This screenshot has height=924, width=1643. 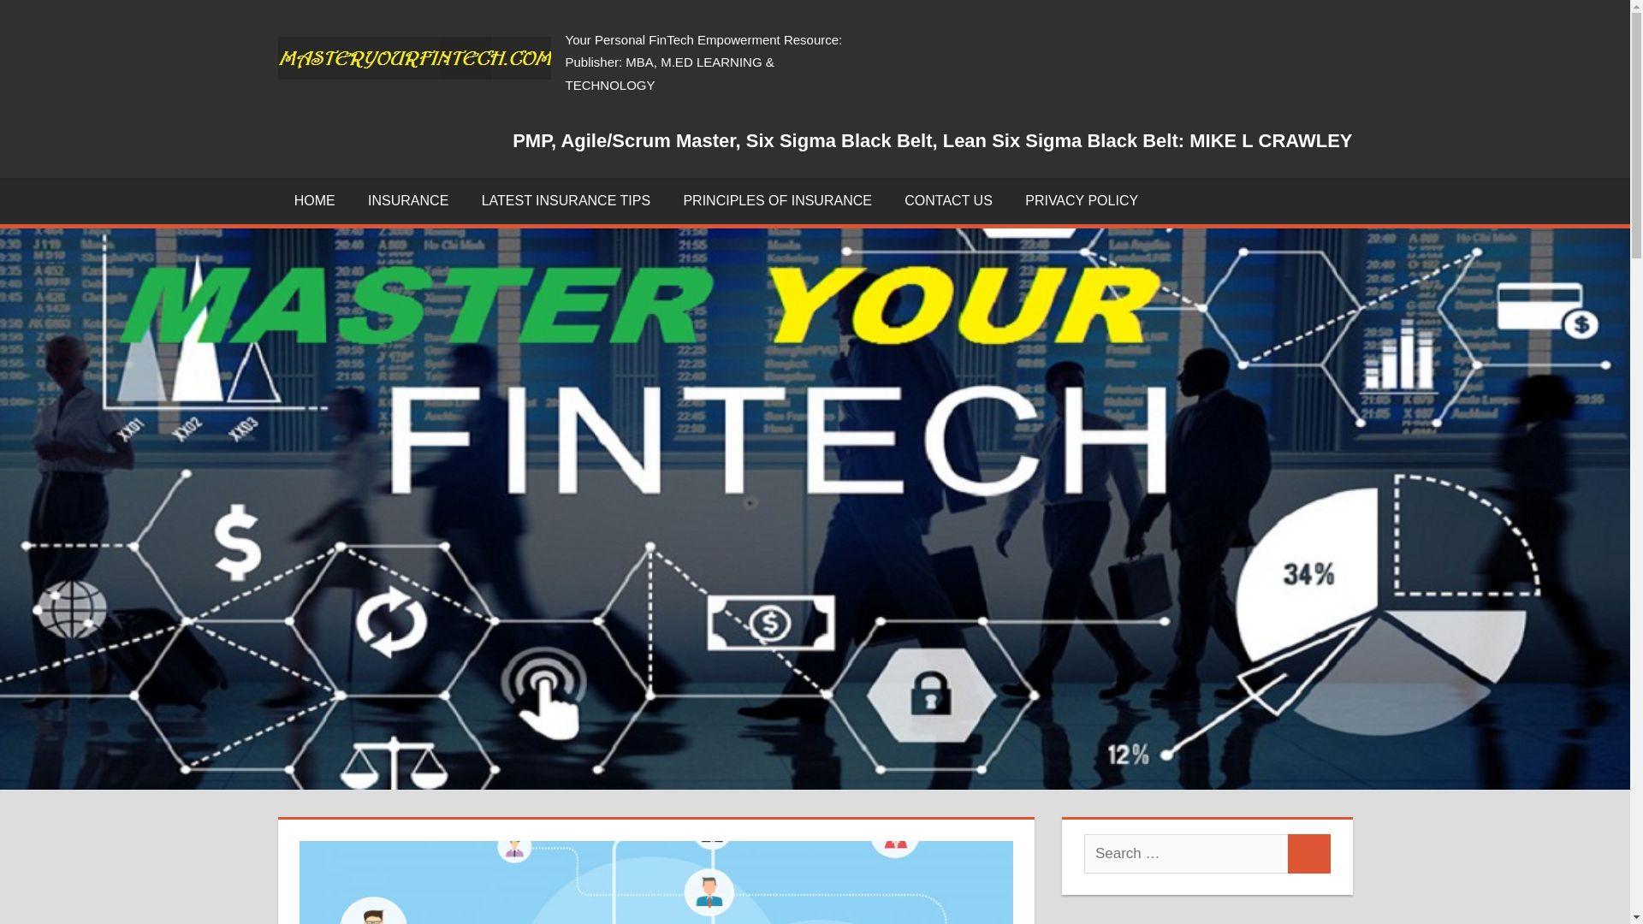 What do you see at coordinates (314, 201) in the screenshot?
I see `HOME` at bounding box center [314, 201].